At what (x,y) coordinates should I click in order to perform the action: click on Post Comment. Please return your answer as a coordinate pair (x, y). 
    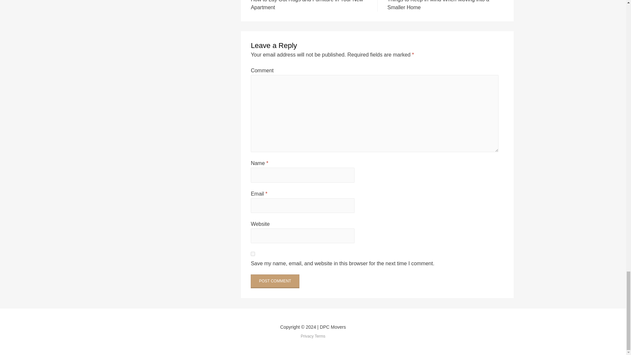
    Looking at the image, I should click on (275, 281).